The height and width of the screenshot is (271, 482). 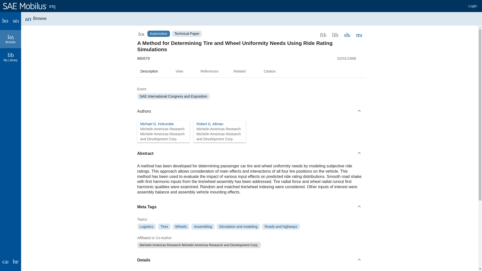 What do you see at coordinates (238, 226) in the screenshot?
I see `Technical Paper` at bounding box center [238, 226].